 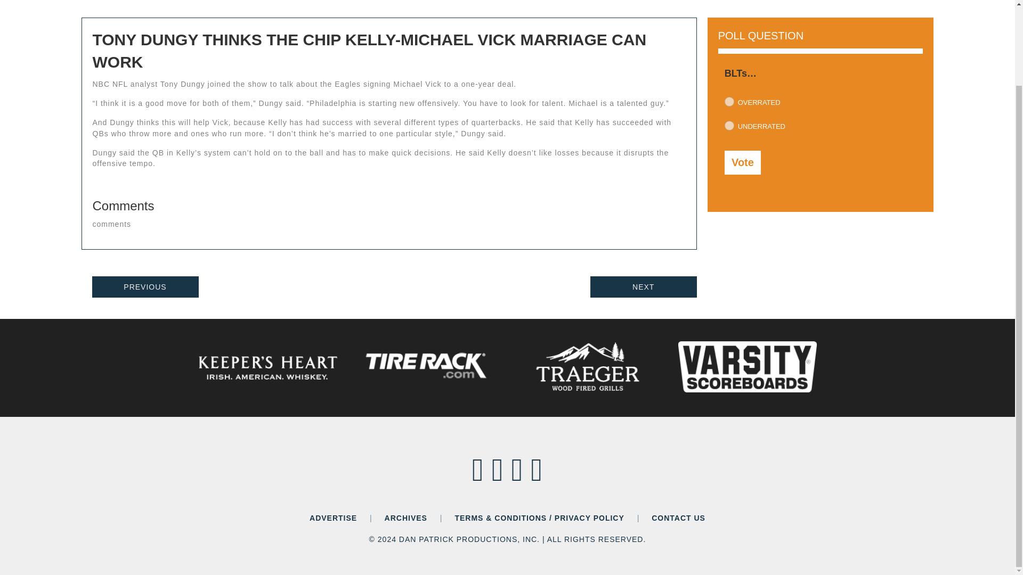 I want to click on Varsity-logo, so click(x=747, y=366).